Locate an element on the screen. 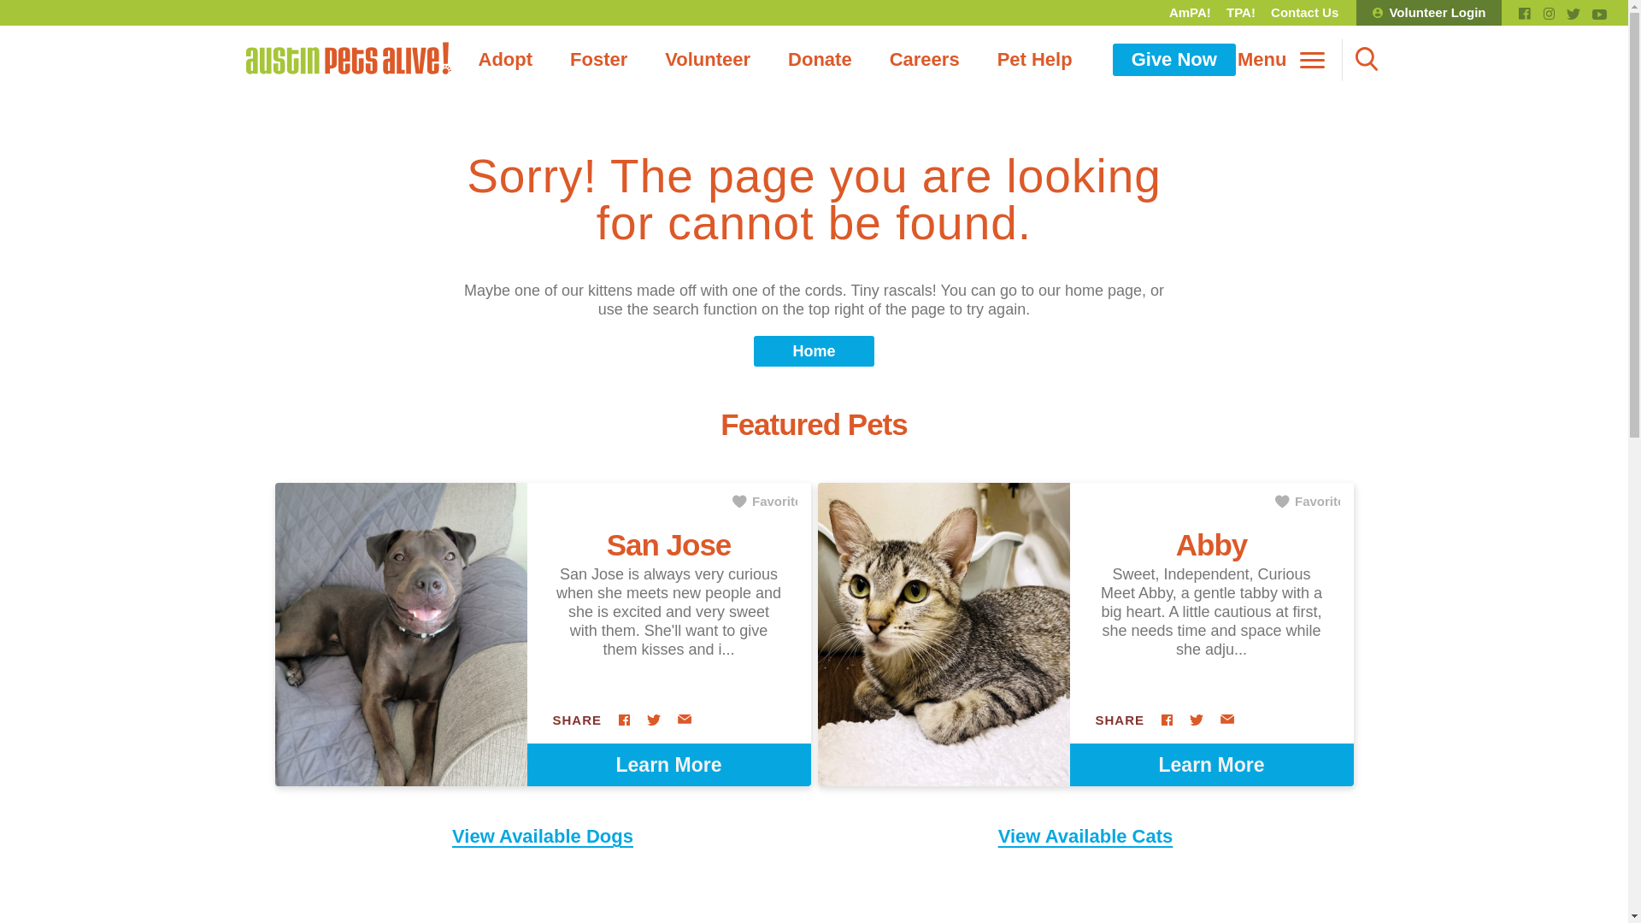  Careers is located at coordinates (925, 59).